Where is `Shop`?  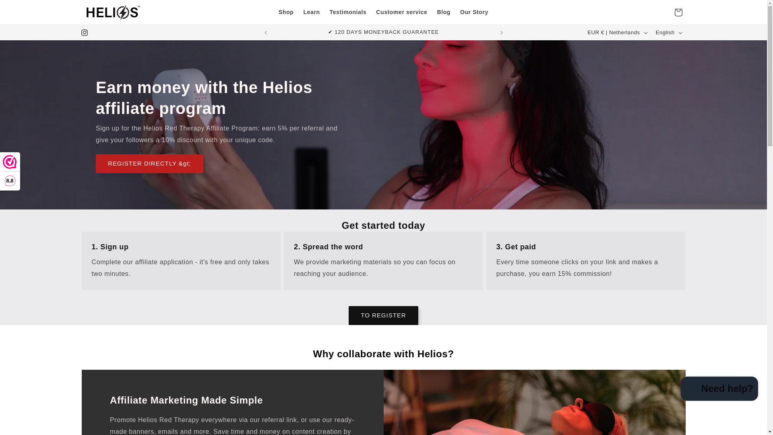 Shop is located at coordinates (286, 12).